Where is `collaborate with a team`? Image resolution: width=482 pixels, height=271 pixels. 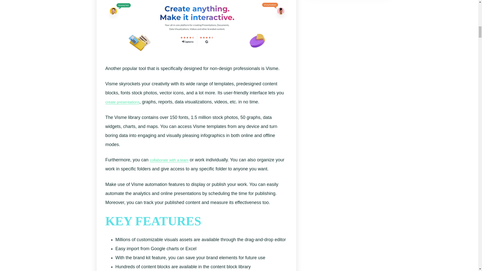 collaborate with a team is located at coordinates (169, 160).